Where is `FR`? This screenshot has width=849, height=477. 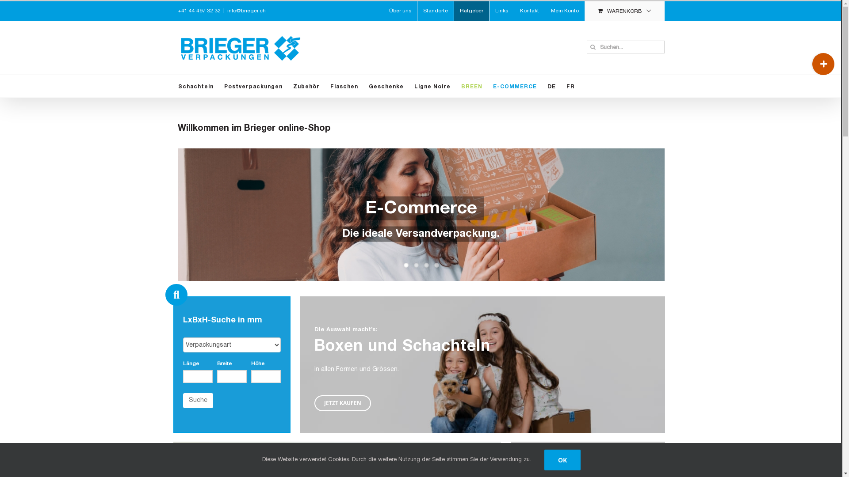 FR is located at coordinates (570, 87).